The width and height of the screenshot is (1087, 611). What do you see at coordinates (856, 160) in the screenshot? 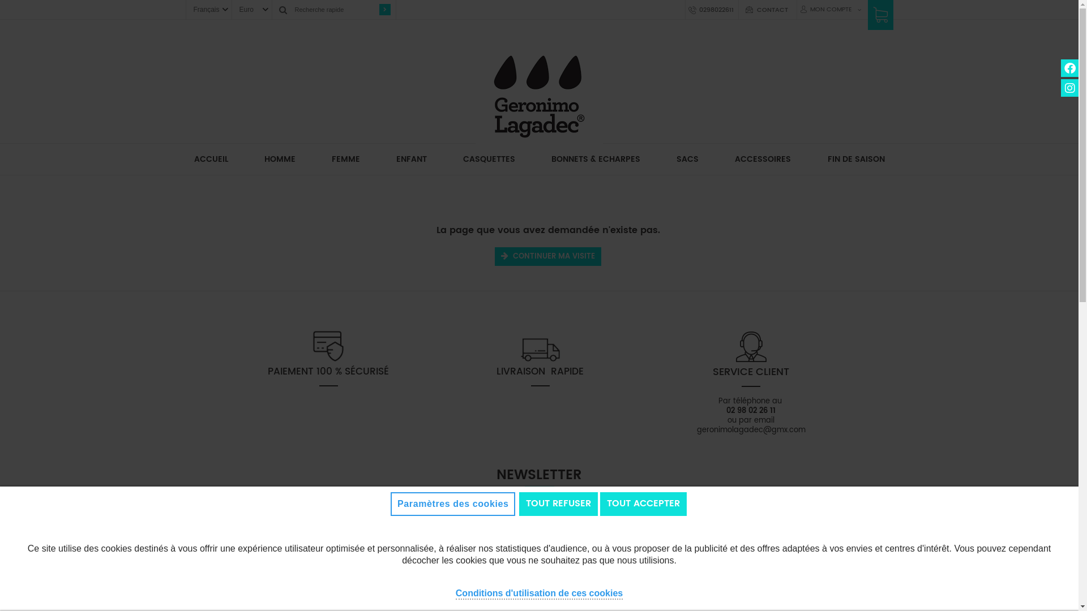
I see `FIN DE SAISON` at bounding box center [856, 160].